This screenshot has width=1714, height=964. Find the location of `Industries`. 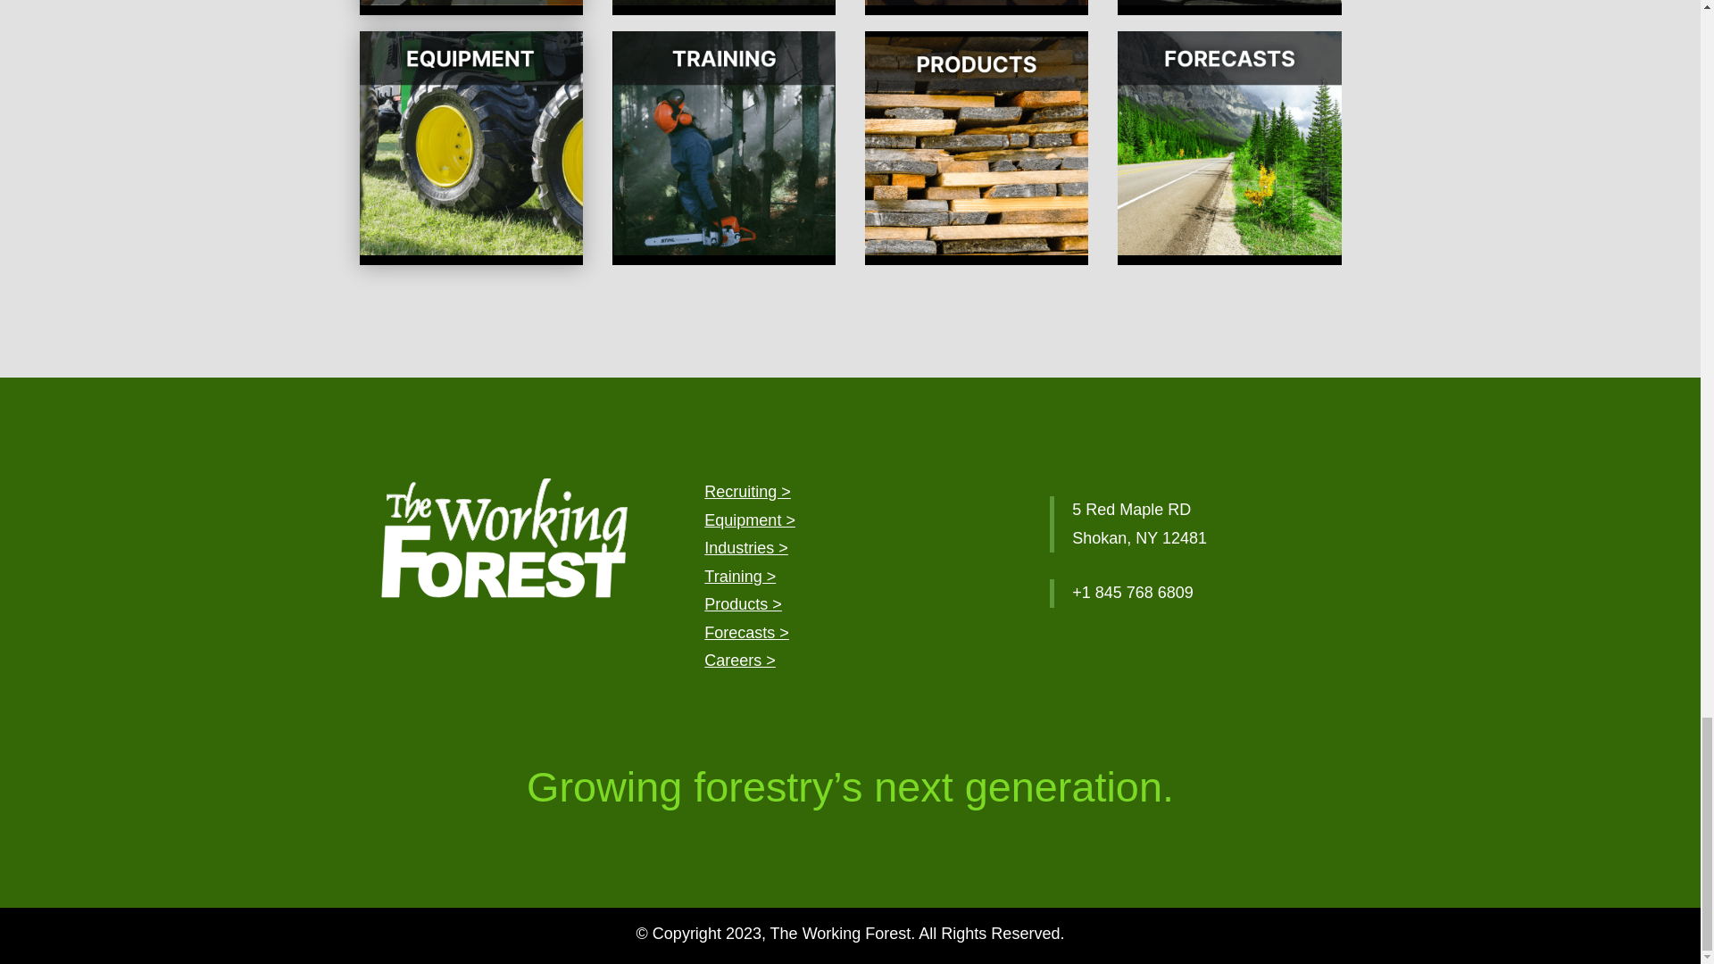

Industries is located at coordinates (746, 548).